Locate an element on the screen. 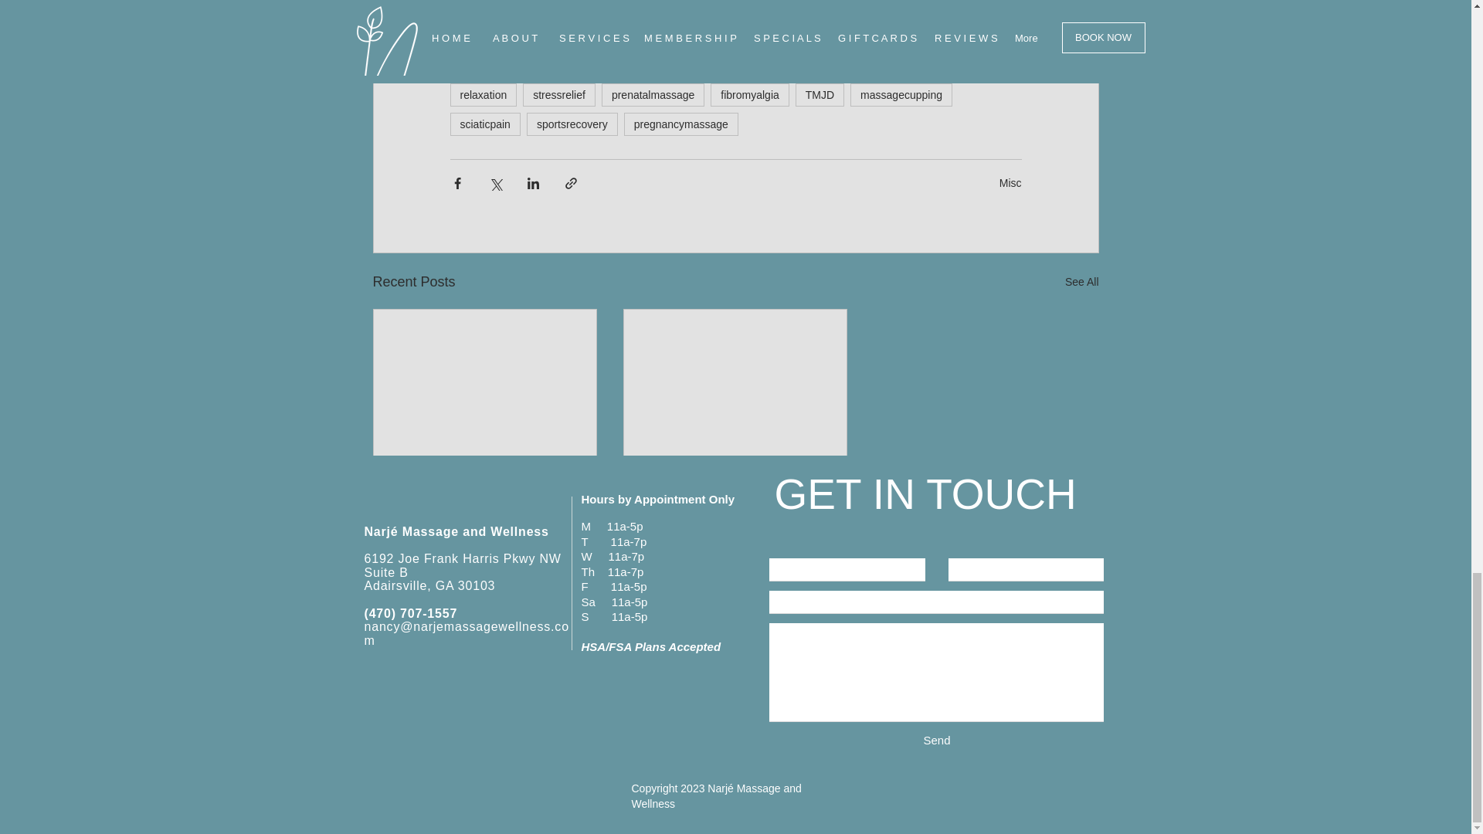  migraines is located at coordinates (697, 66).